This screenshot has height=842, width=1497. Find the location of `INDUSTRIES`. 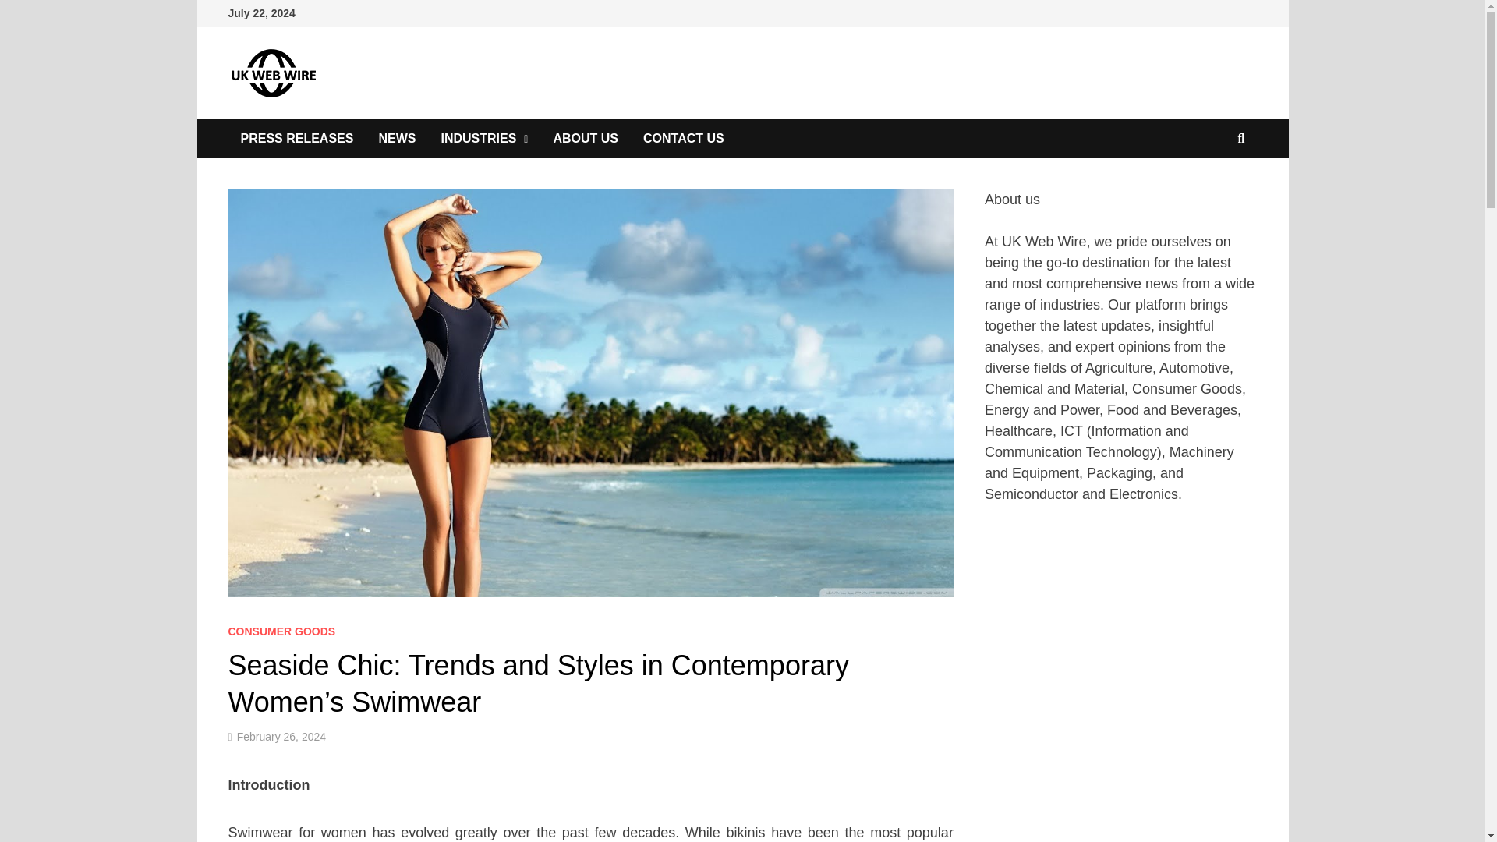

INDUSTRIES is located at coordinates (484, 139).